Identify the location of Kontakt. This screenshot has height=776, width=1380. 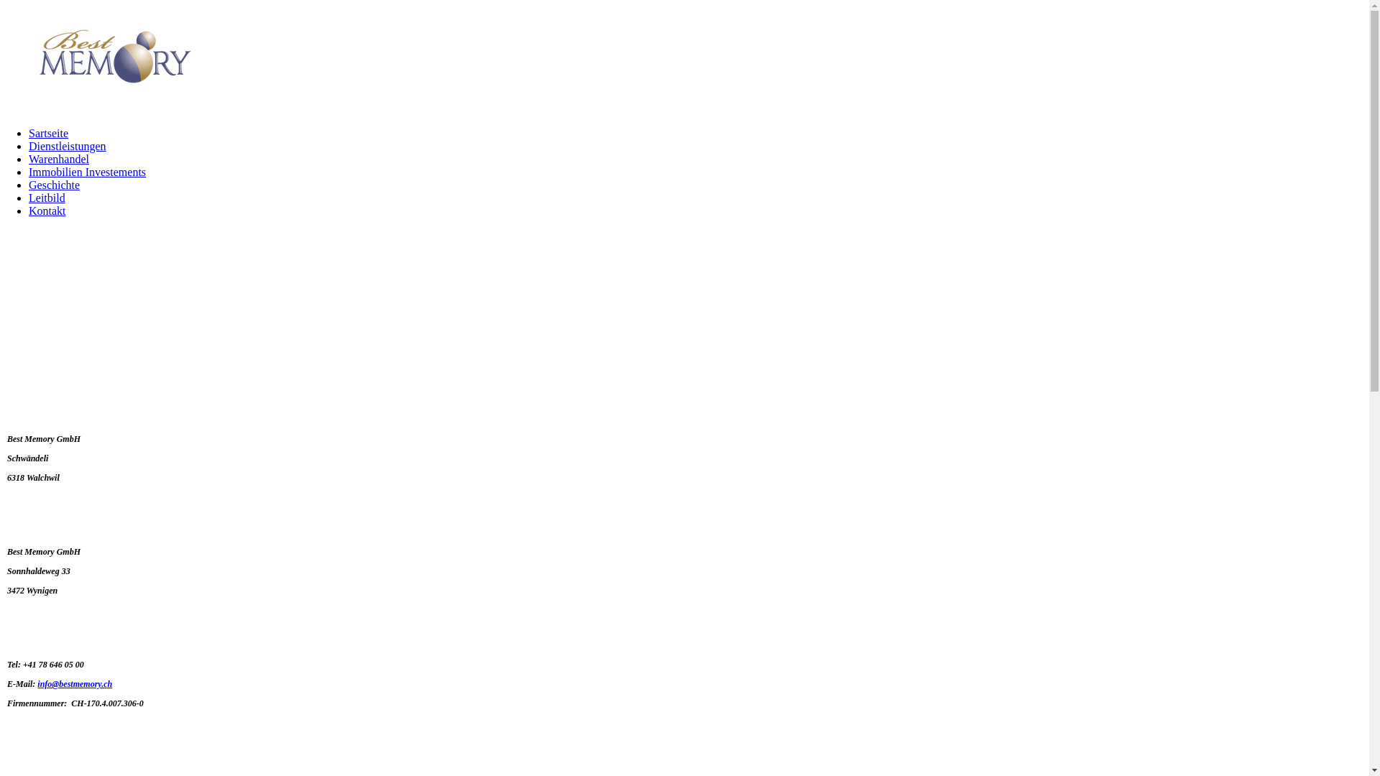
(47, 211).